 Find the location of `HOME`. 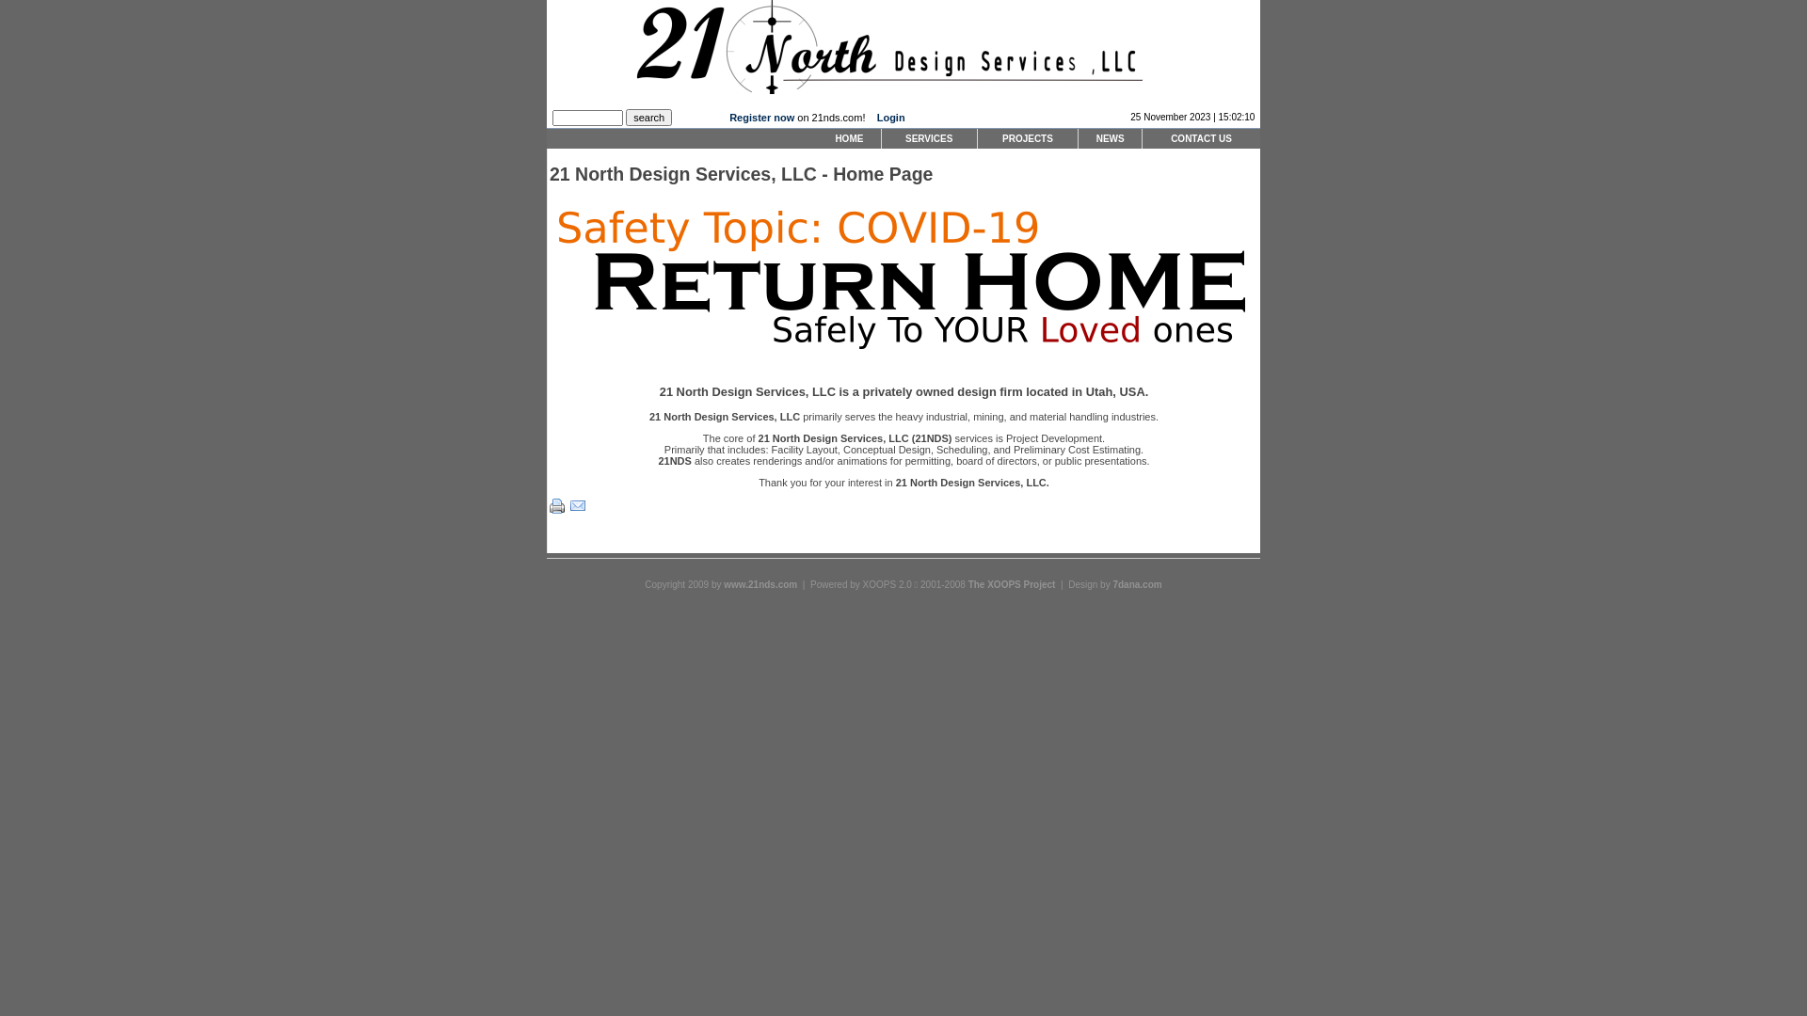

HOME is located at coordinates (849, 139).